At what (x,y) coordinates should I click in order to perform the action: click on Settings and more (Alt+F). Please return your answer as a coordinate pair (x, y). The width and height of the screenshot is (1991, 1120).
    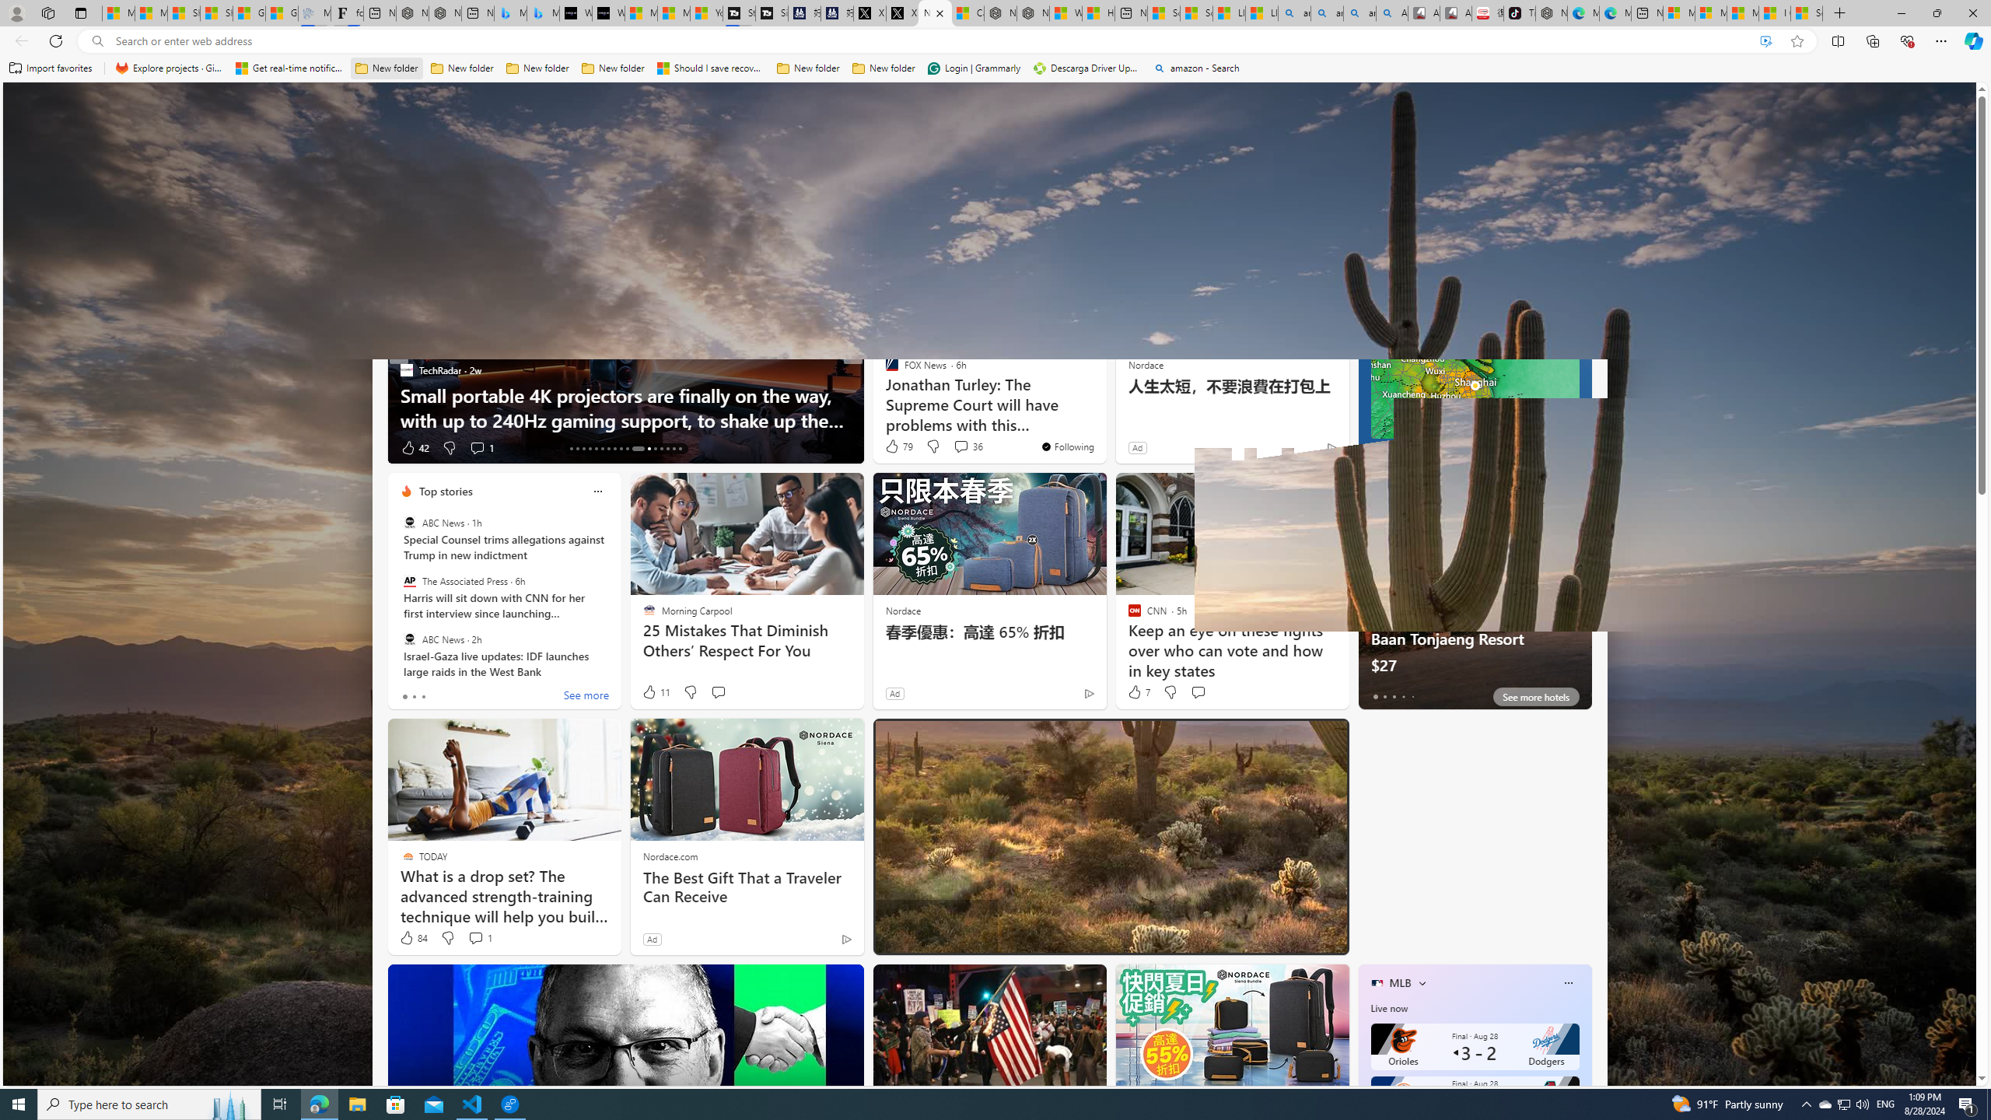
    Looking at the image, I should click on (1941, 40).